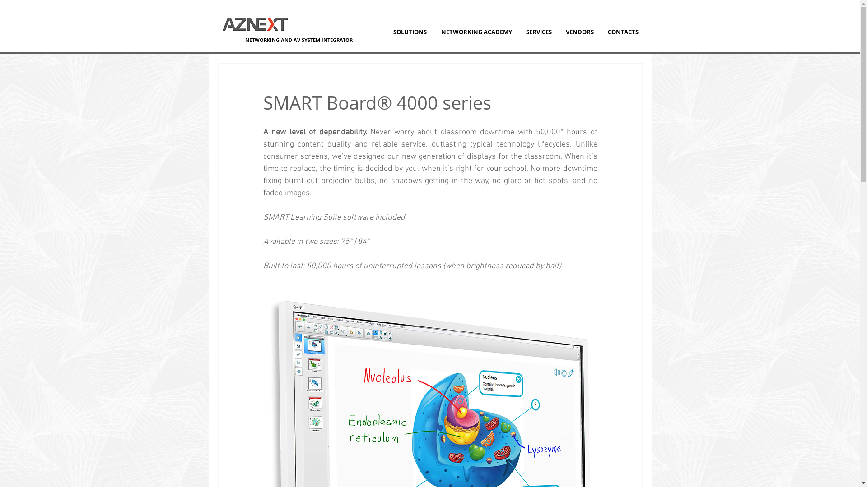  I want to click on CONTACTS, so click(623, 32).